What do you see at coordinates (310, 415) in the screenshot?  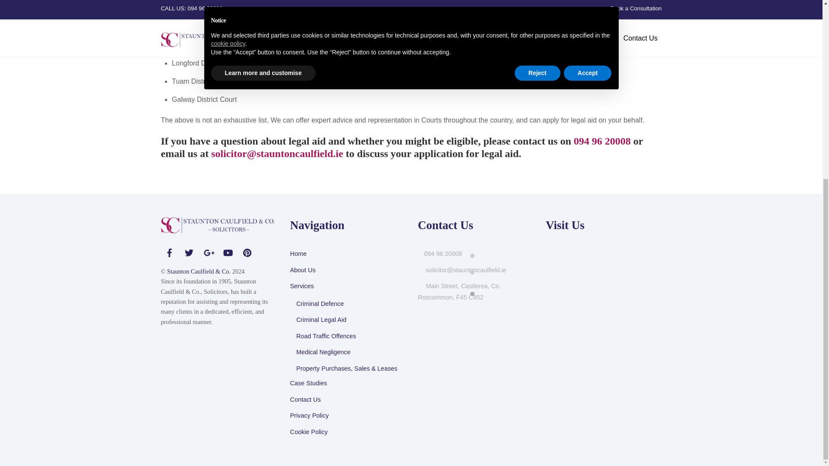 I see `Privacy Policy` at bounding box center [310, 415].